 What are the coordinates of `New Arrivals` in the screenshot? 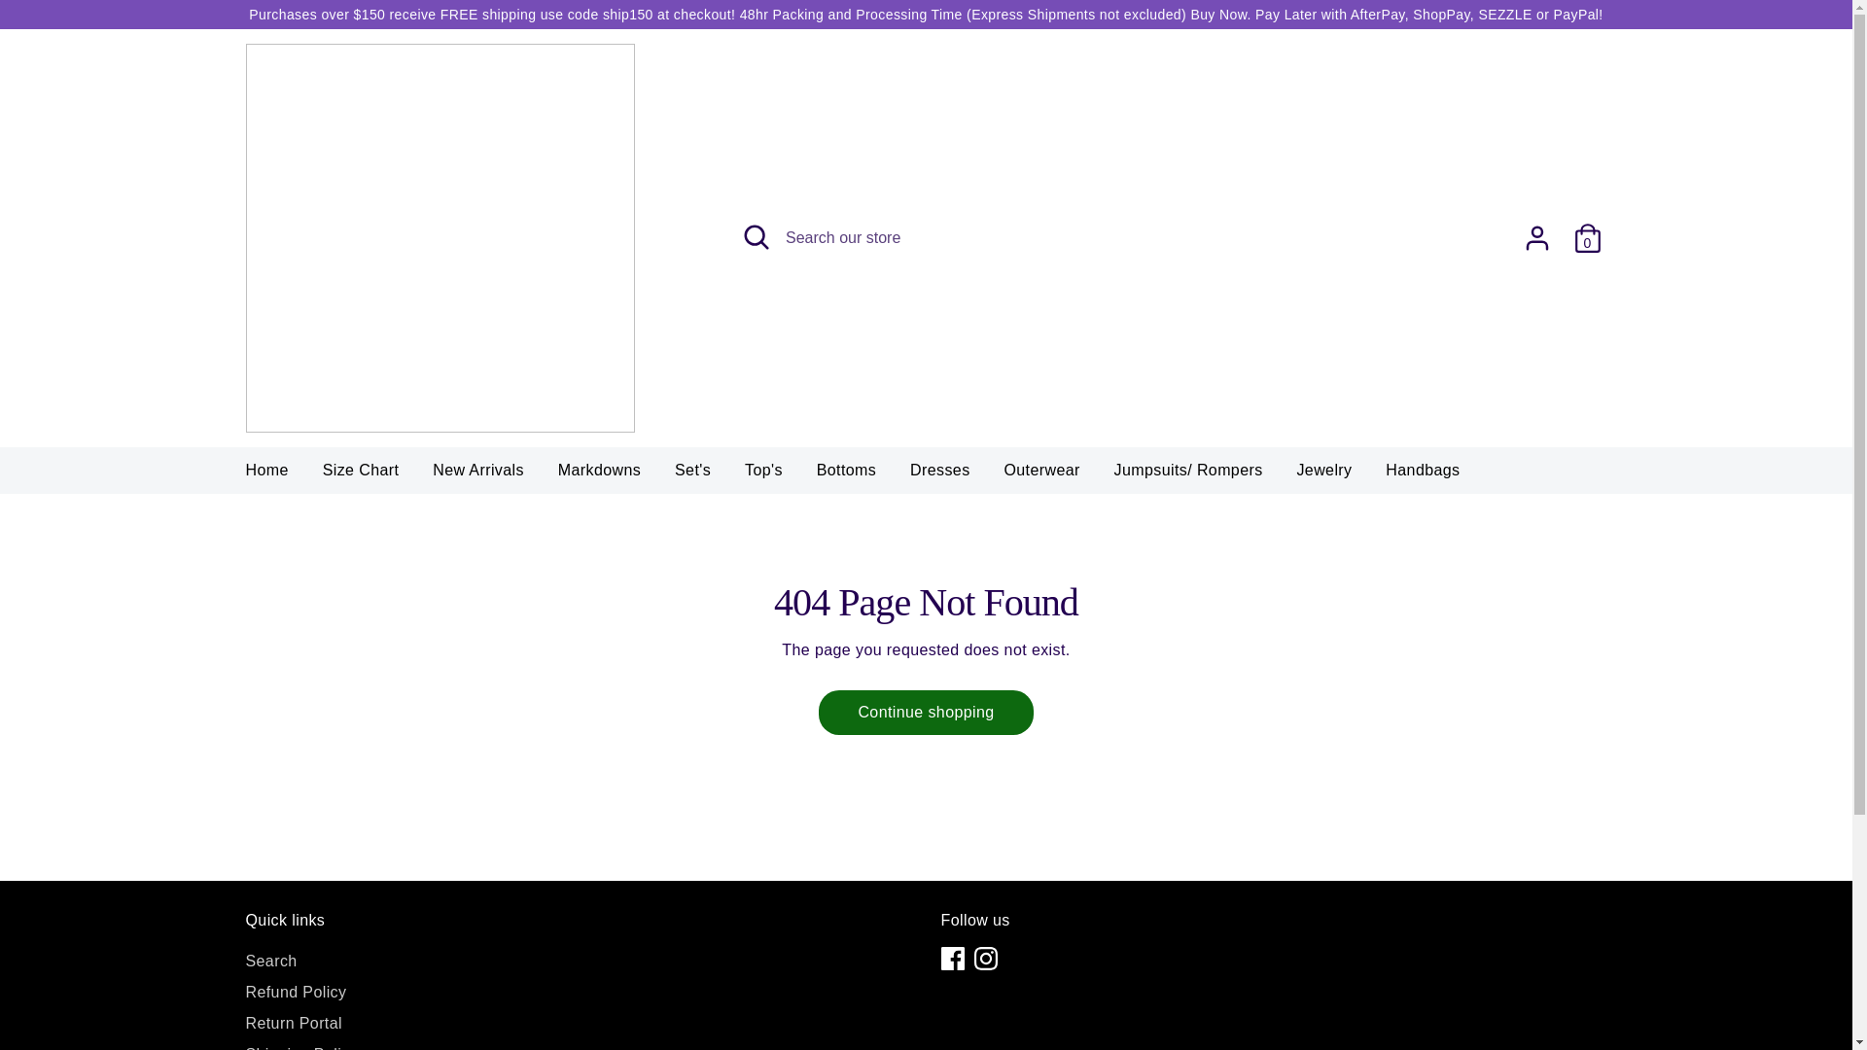 It's located at (478, 475).